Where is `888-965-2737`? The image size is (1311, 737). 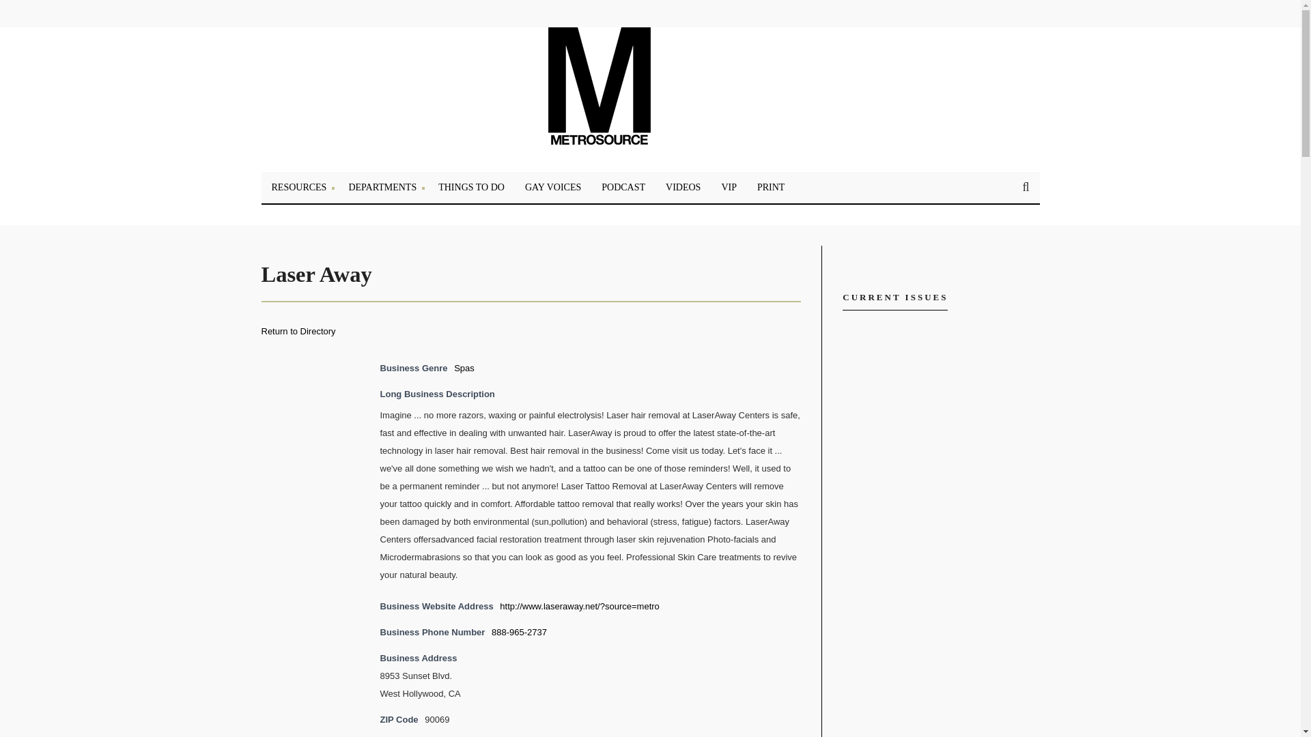
888-965-2737 is located at coordinates (519, 632).